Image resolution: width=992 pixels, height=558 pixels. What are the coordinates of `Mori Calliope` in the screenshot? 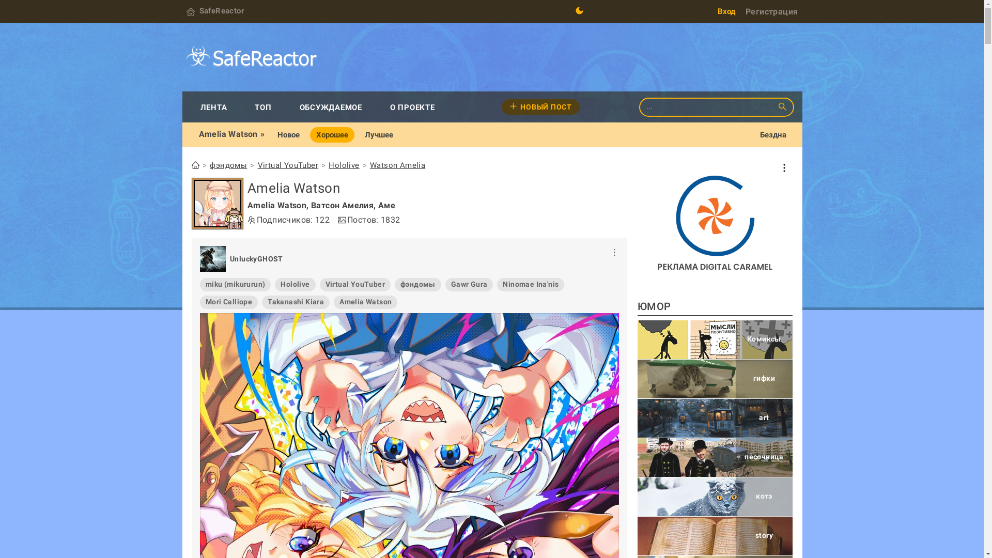 It's located at (229, 302).